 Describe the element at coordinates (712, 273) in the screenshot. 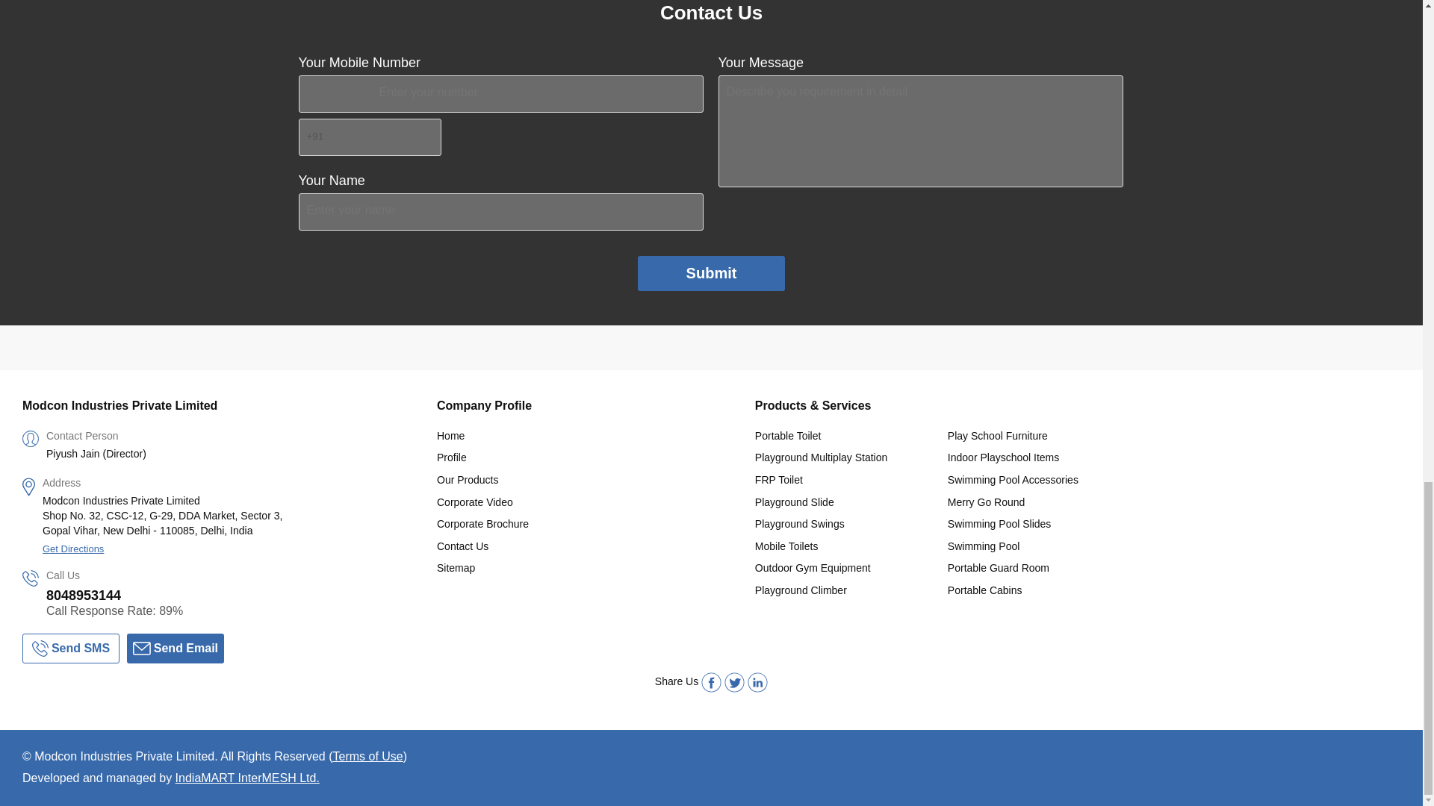

I see `Submit` at that location.